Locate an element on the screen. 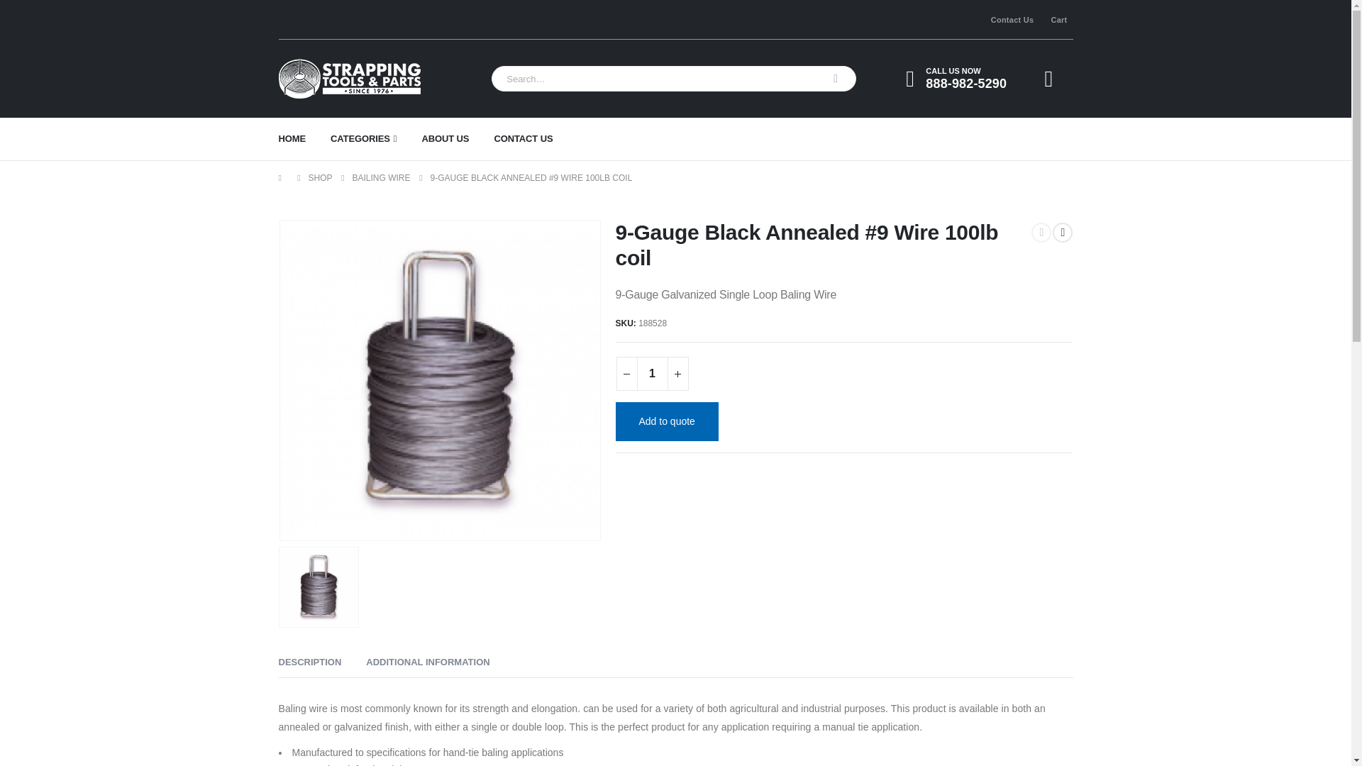  SHOP is located at coordinates (319, 177).